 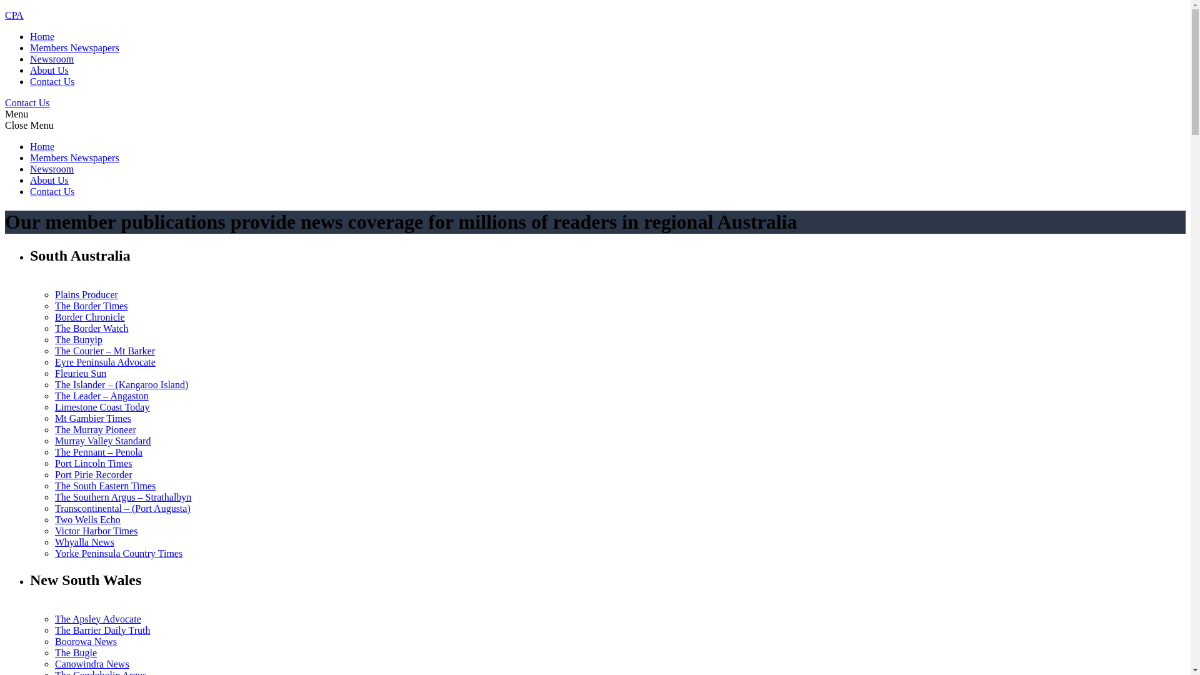 I want to click on Port Lincoln Times, so click(x=94, y=464).